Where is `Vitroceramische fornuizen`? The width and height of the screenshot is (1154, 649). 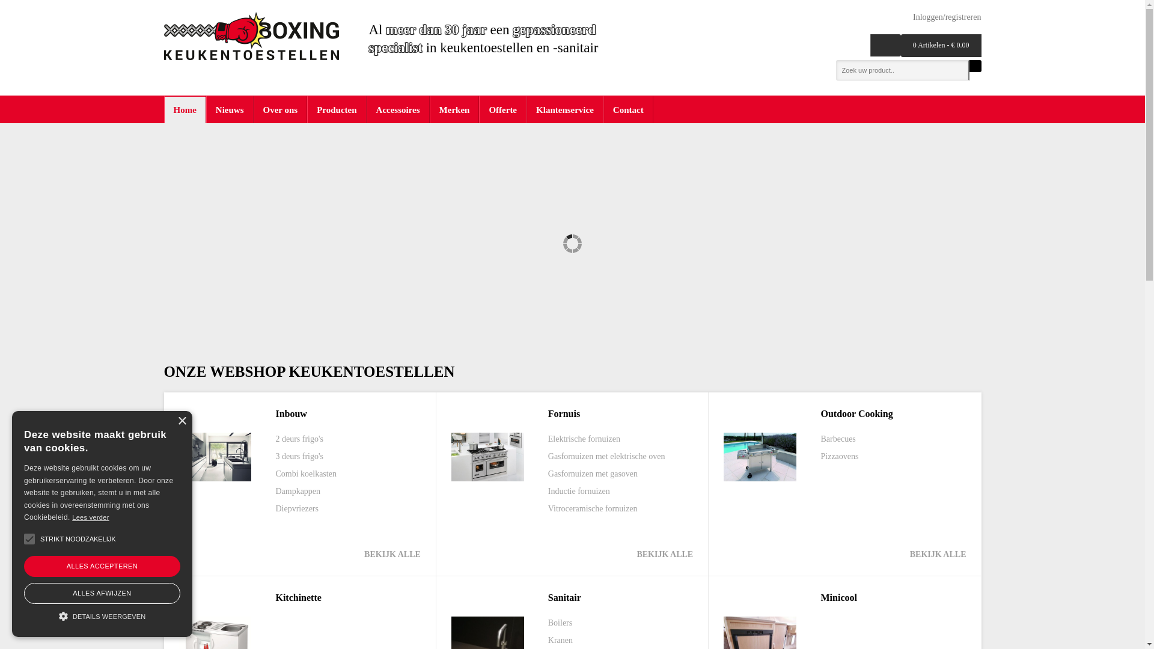
Vitroceramische fornuizen is located at coordinates (593, 508).